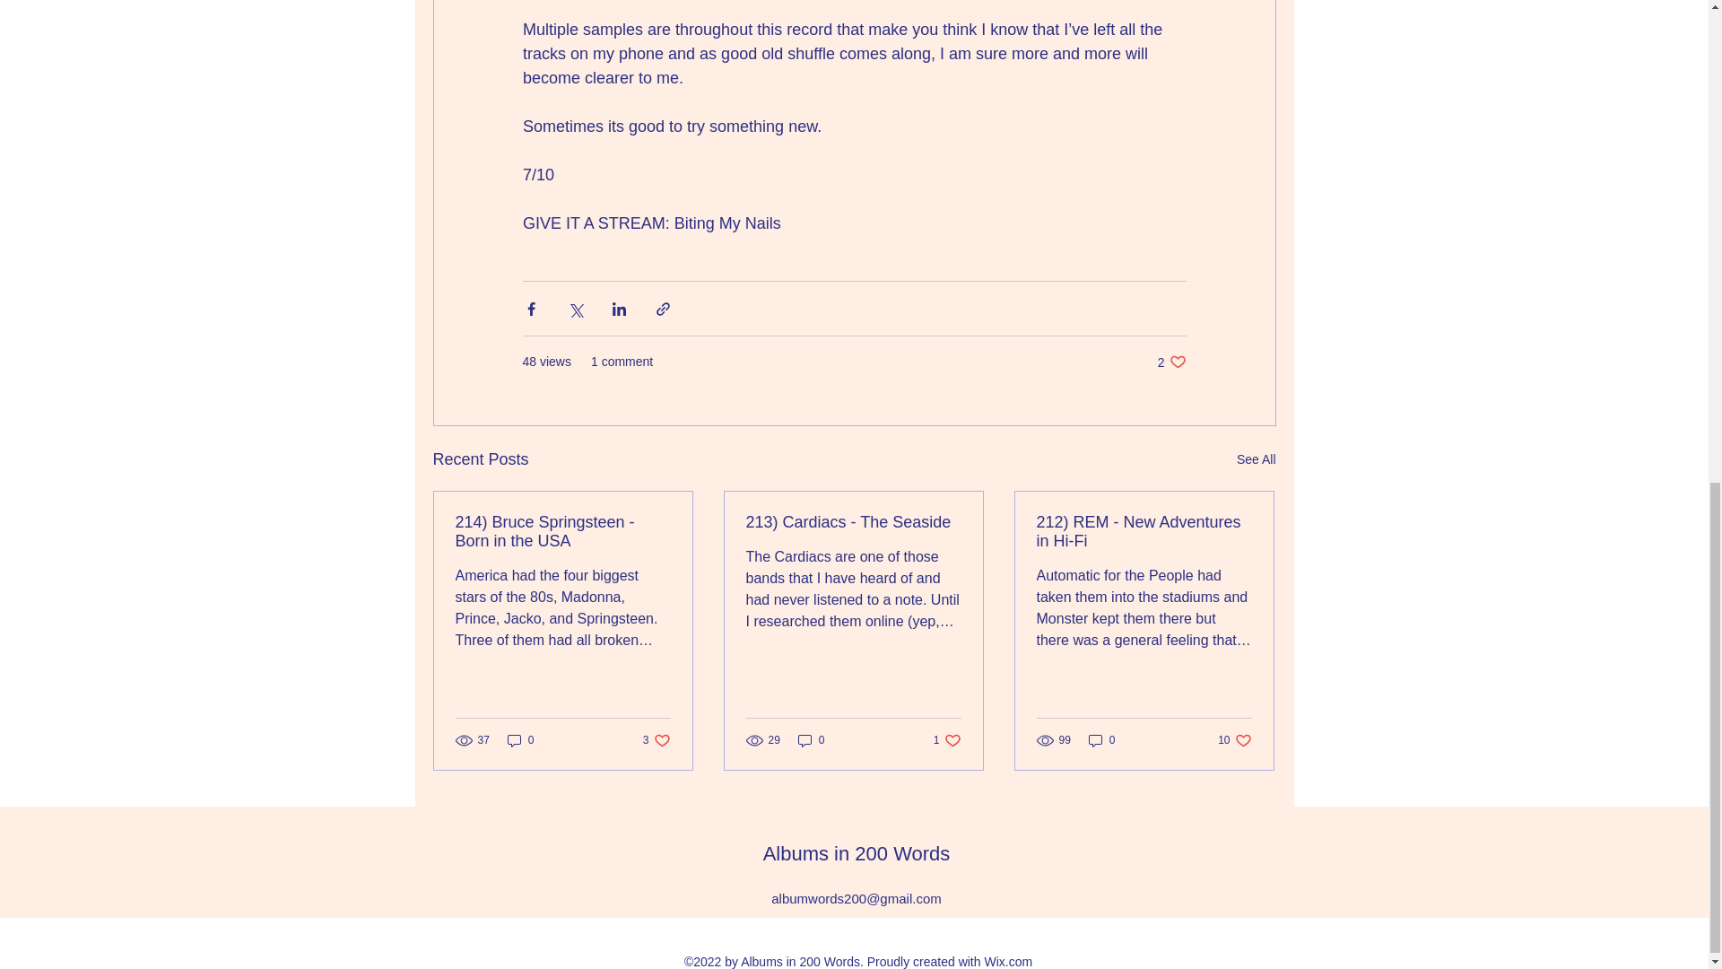 This screenshot has height=969, width=1722. I want to click on 0, so click(811, 740).